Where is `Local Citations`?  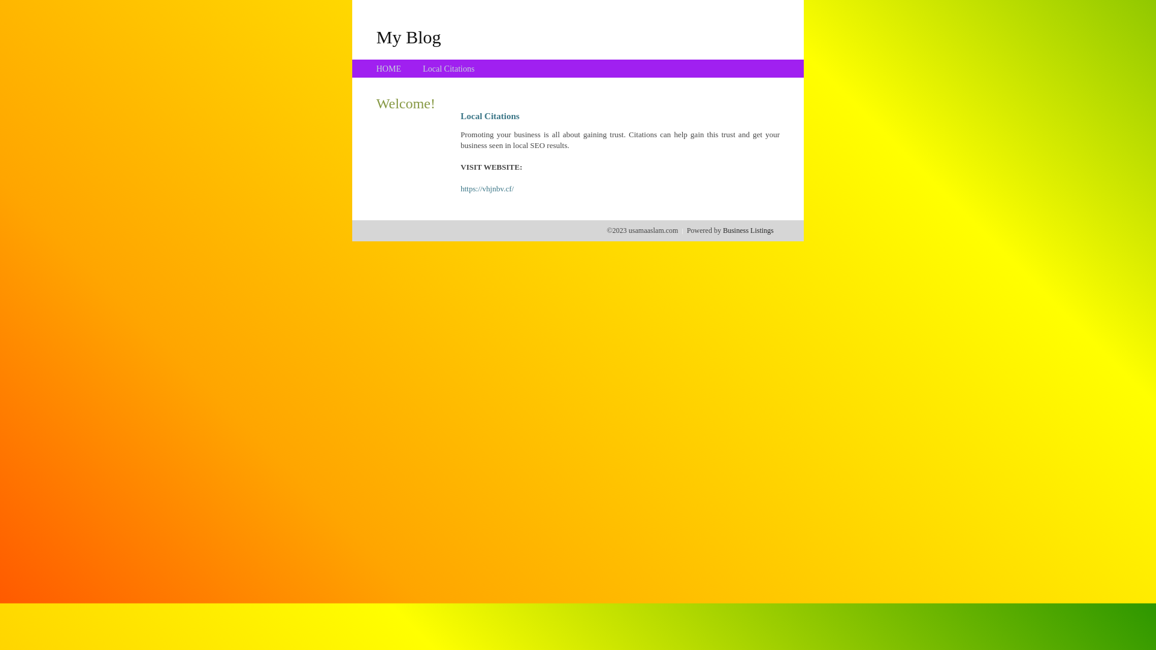
Local Citations is located at coordinates (449, 69).